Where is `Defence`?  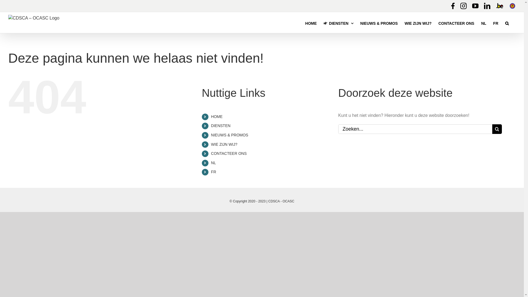 Defence is located at coordinates (513, 6).